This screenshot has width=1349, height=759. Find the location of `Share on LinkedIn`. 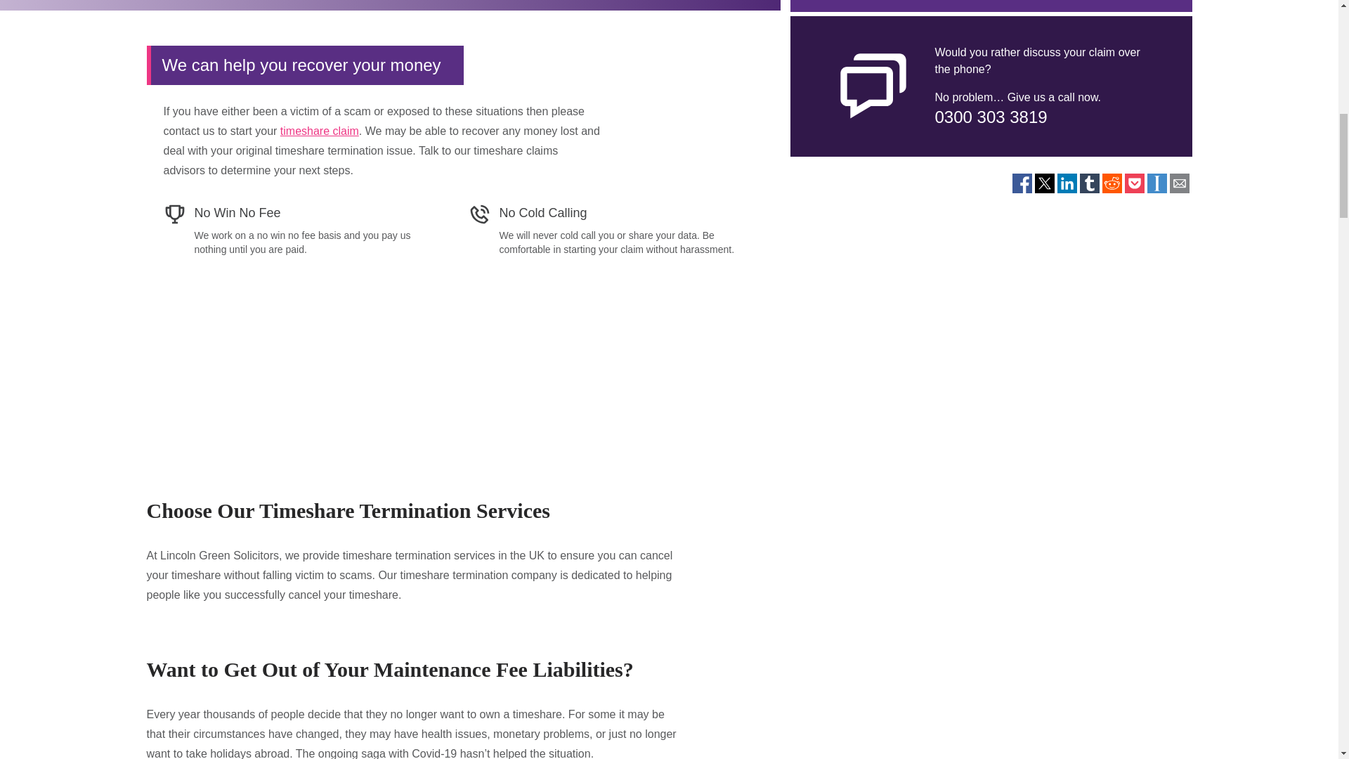

Share on LinkedIn is located at coordinates (1067, 183).